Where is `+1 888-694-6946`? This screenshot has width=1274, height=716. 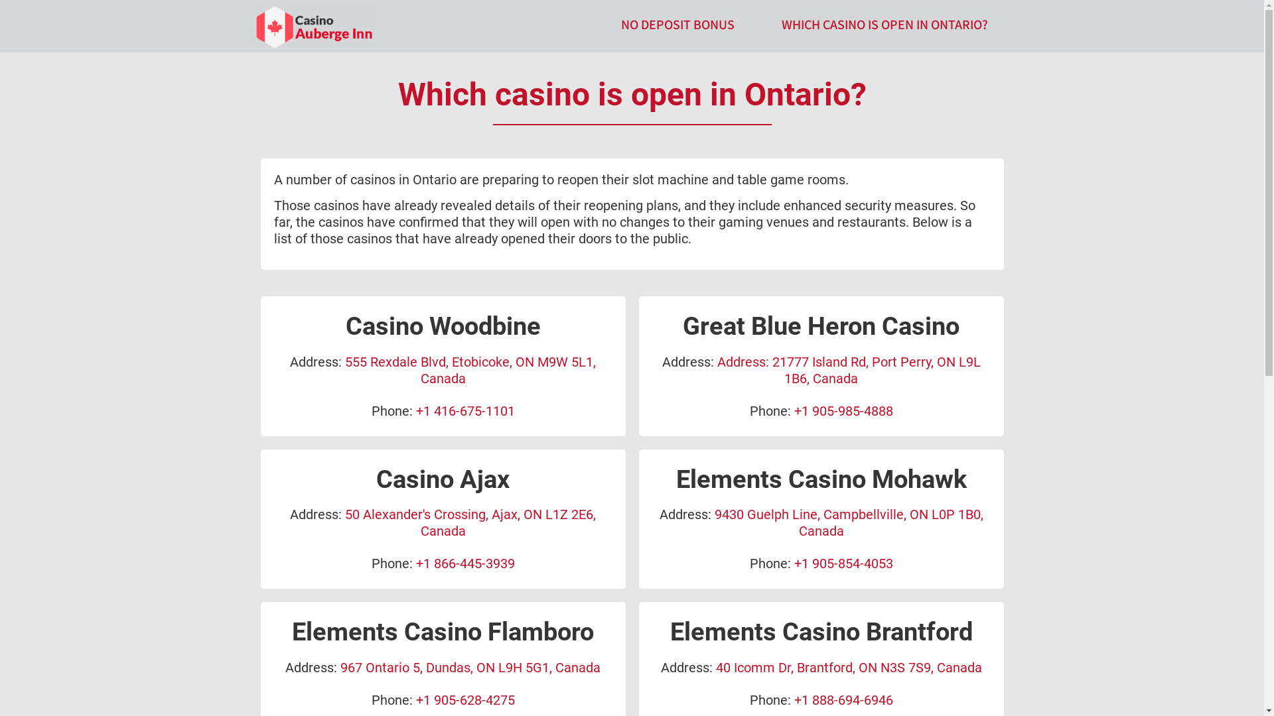 +1 888-694-6946 is located at coordinates (843, 700).